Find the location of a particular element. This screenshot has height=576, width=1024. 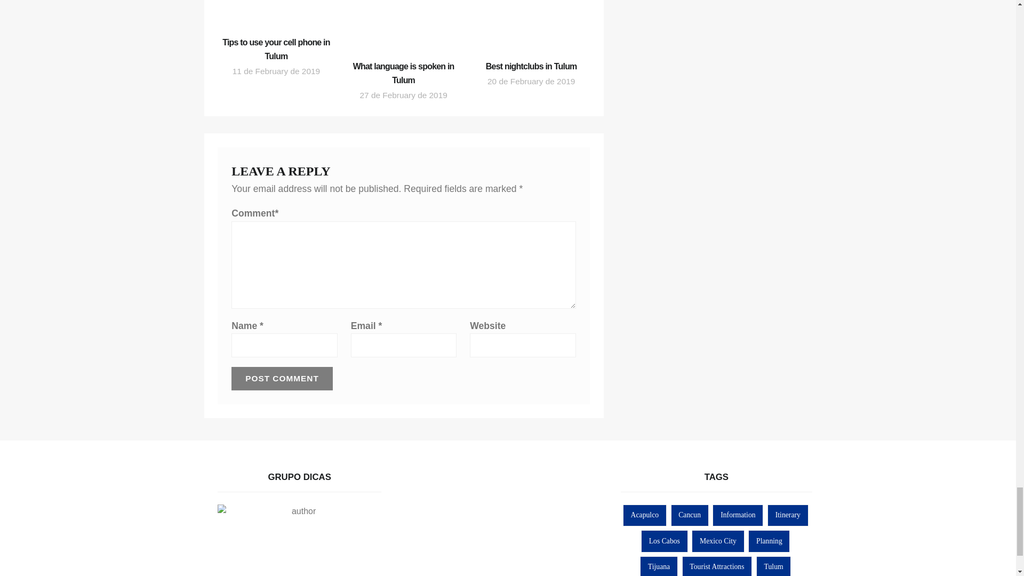

Post Comment is located at coordinates (282, 379).